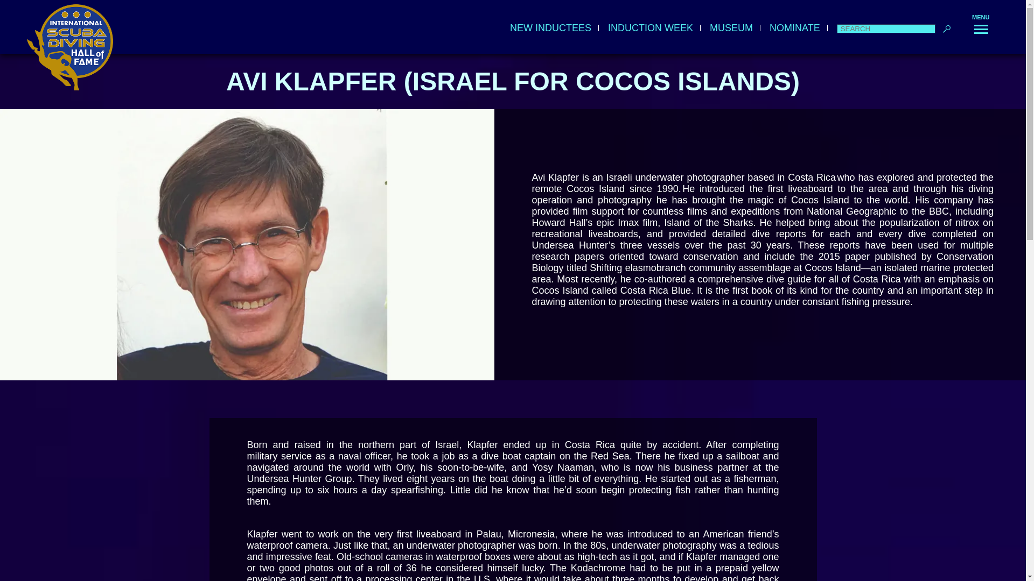  Describe the element at coordinates (795, 28) in the screenshot. I see `NOMINATE` at that location.